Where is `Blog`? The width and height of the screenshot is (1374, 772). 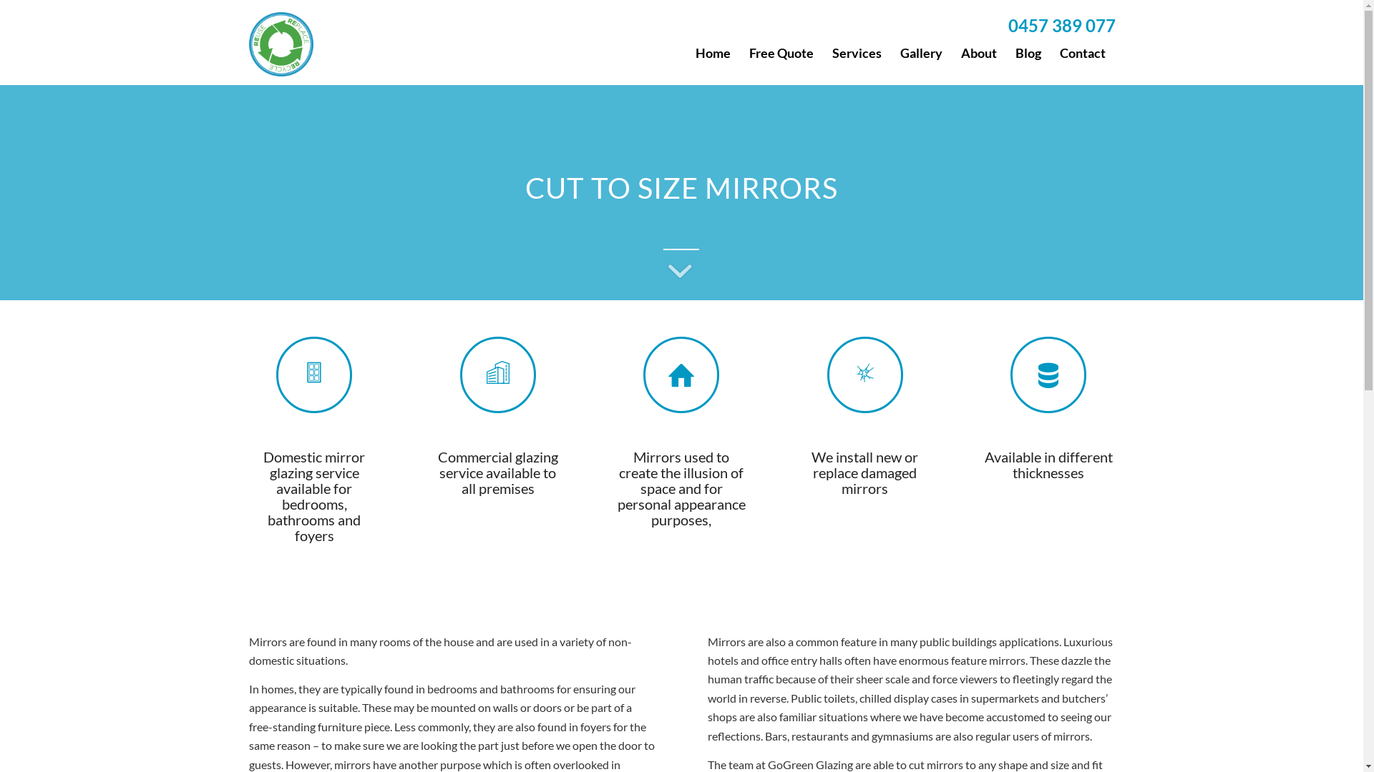
Blog is located at coordinates (1028, 53).